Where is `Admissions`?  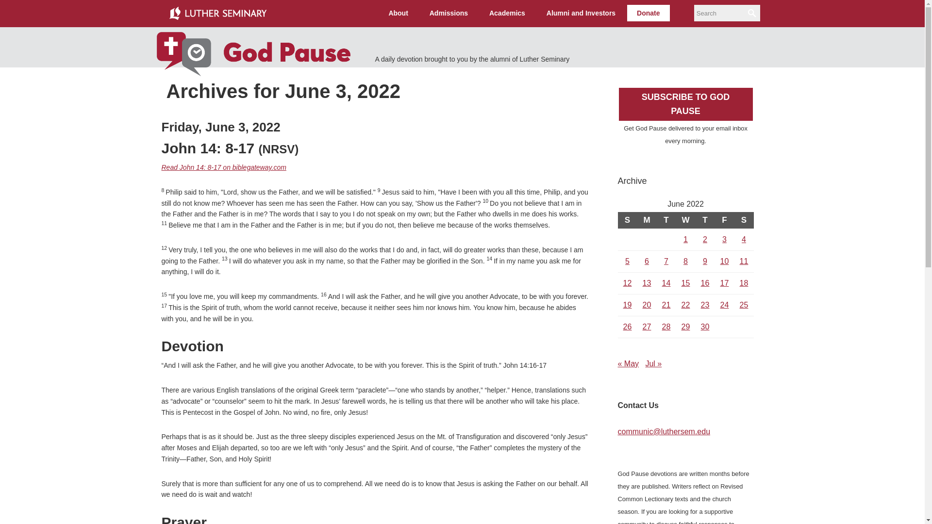 Admissions is located at coordinates (449, 13).